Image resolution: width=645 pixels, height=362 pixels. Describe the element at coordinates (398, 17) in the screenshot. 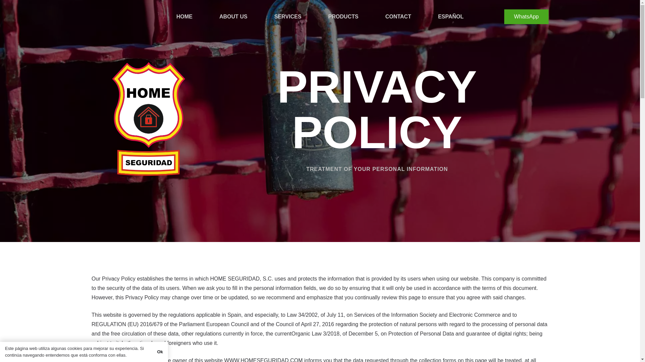

I see `CONTACT` at that location.